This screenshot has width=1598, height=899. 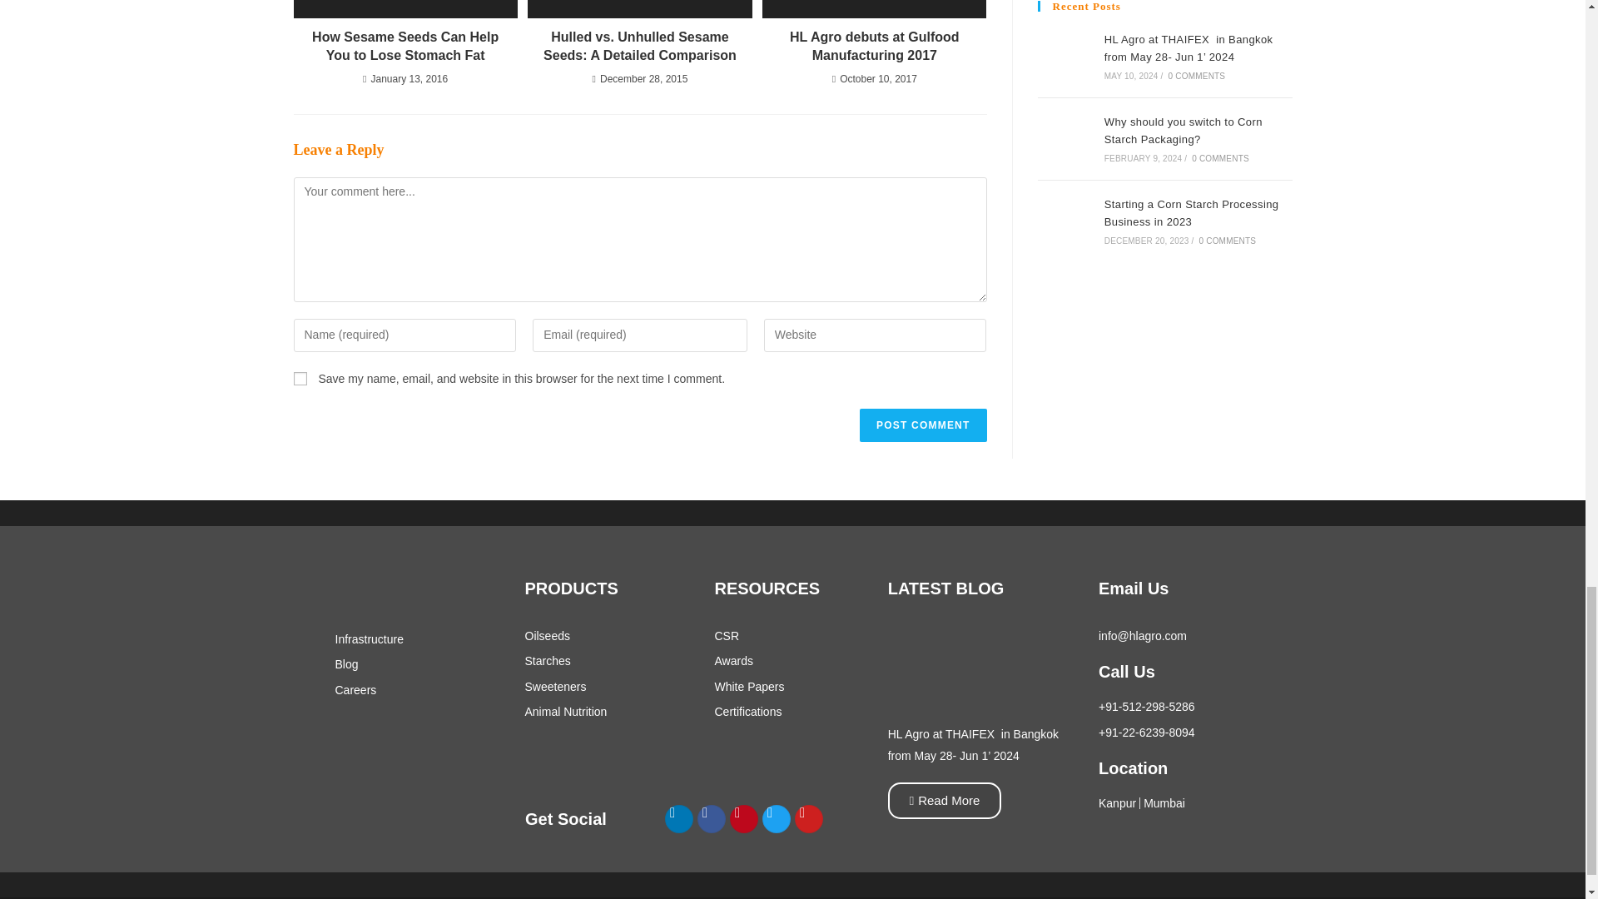 What do you see at coordinates (300, 379) in the screenshot?
I see `yes` at bounding box center [300, 379].